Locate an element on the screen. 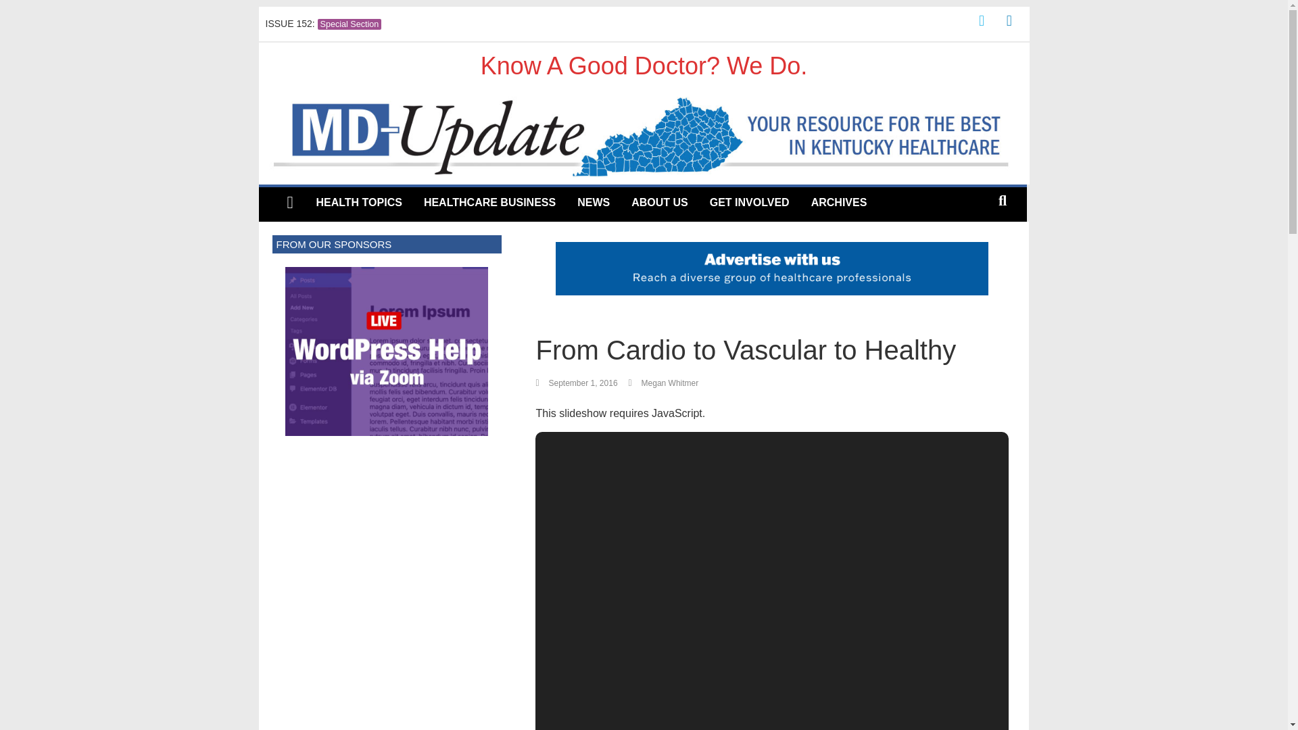  HEALTHCARE BUSINESS is located at coordinates (489, 202).